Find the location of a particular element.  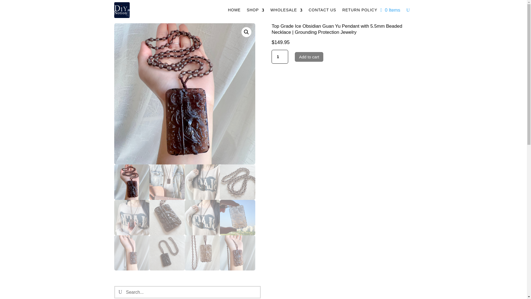

1 is located at coordinates (280, 57).